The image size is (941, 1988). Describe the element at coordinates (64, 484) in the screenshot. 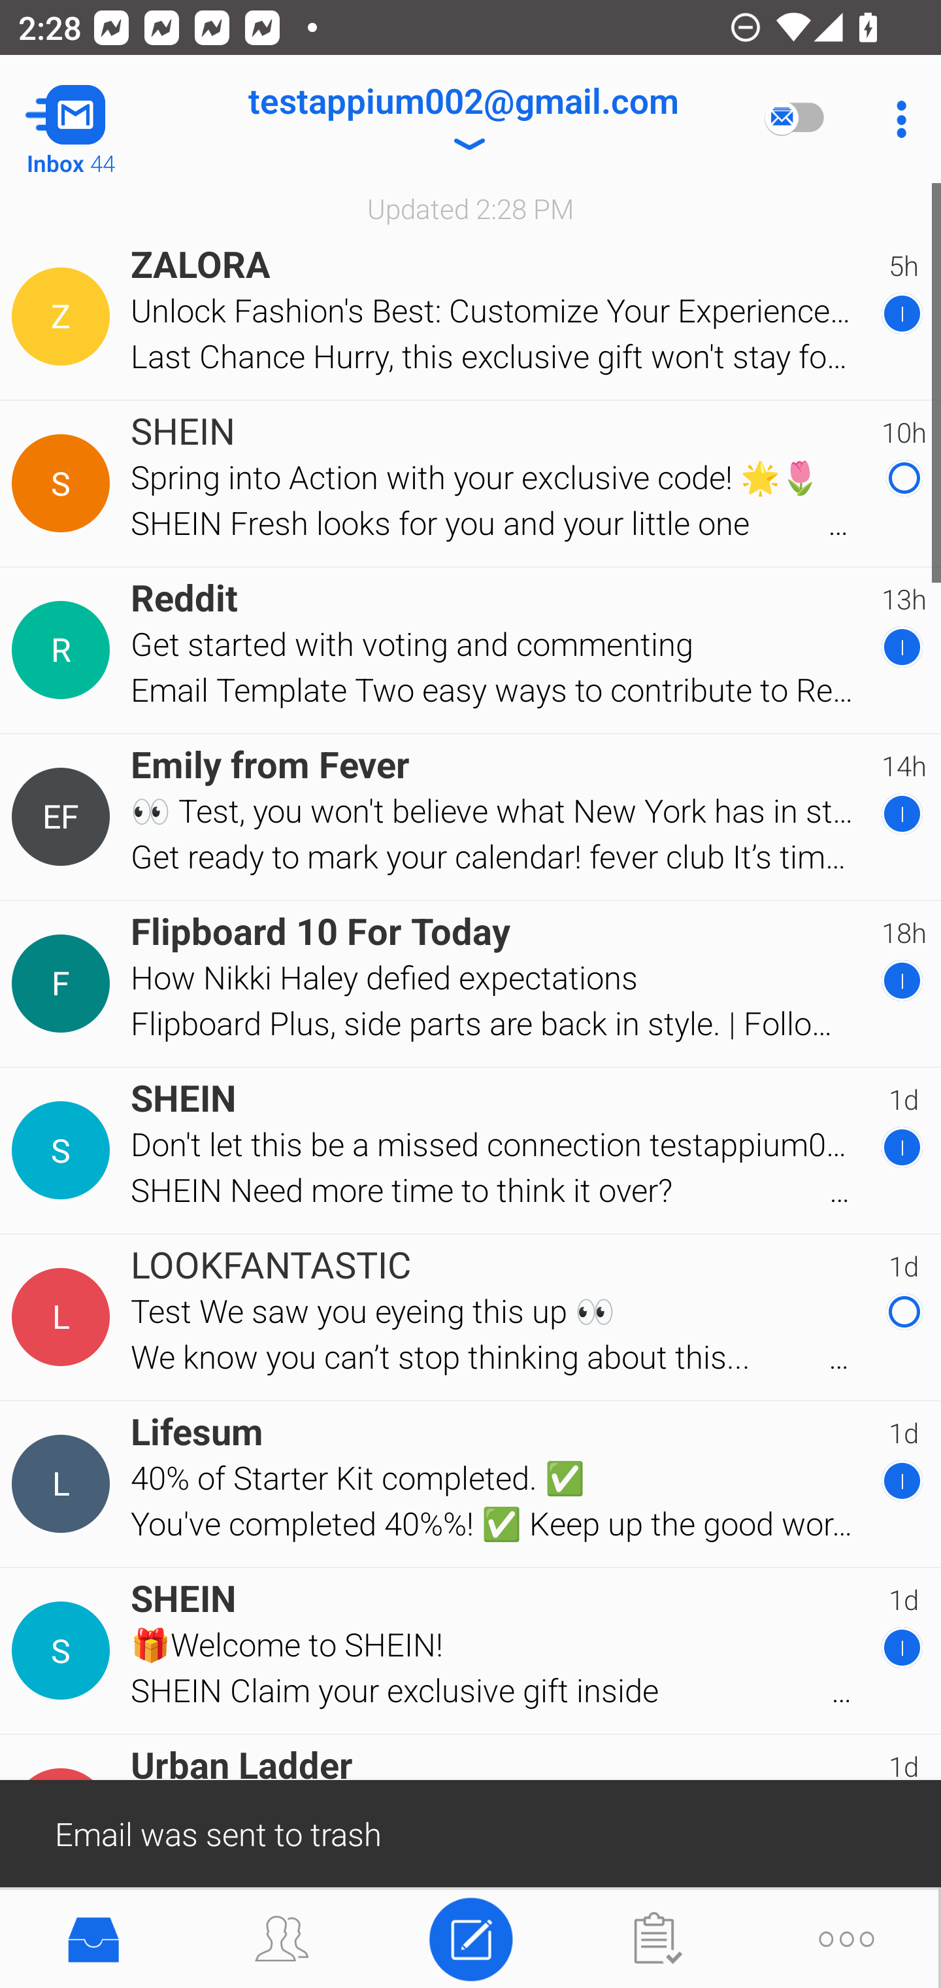

I see `Contact Details` at that location.